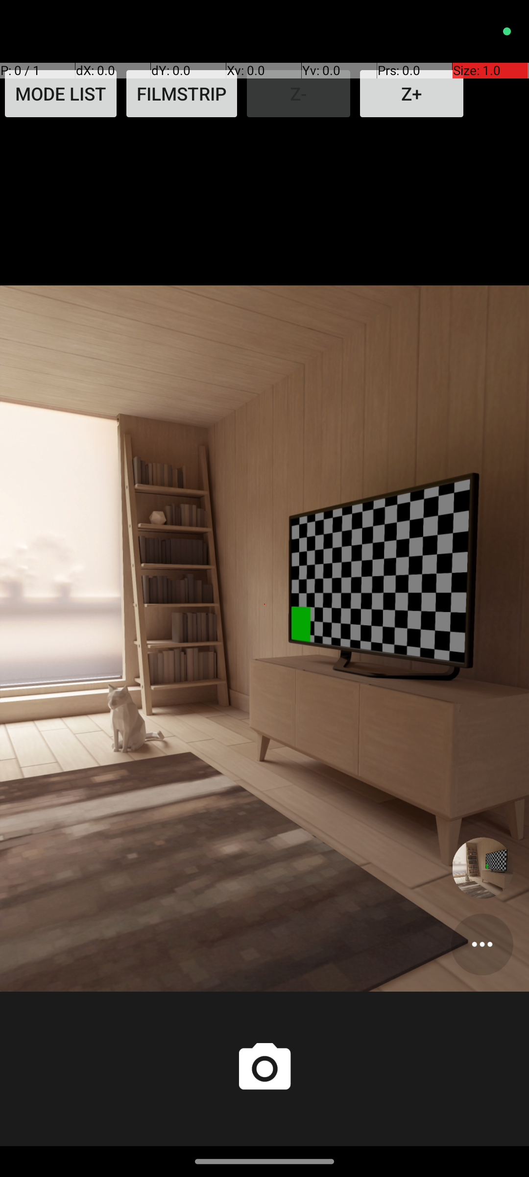  I want to click on Shutter, so click(264, 1069).